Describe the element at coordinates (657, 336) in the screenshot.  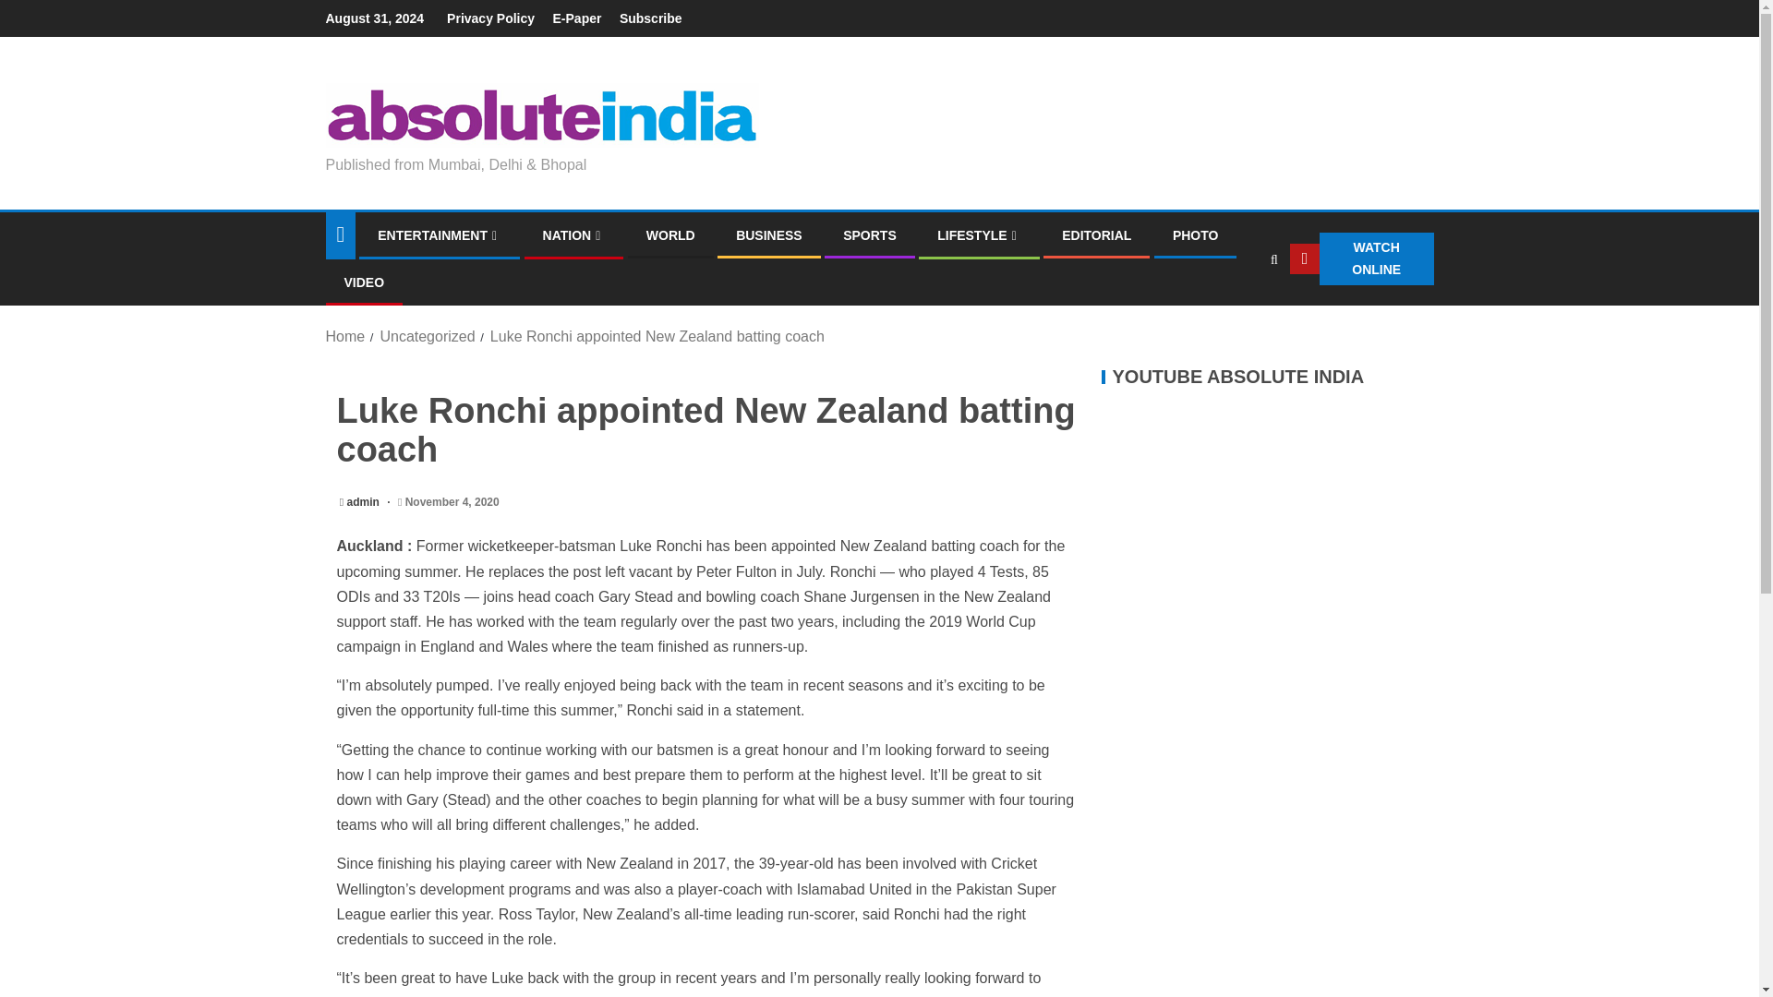
I see `Luke Ronchi appointed New Zealand batting coach` at that location.